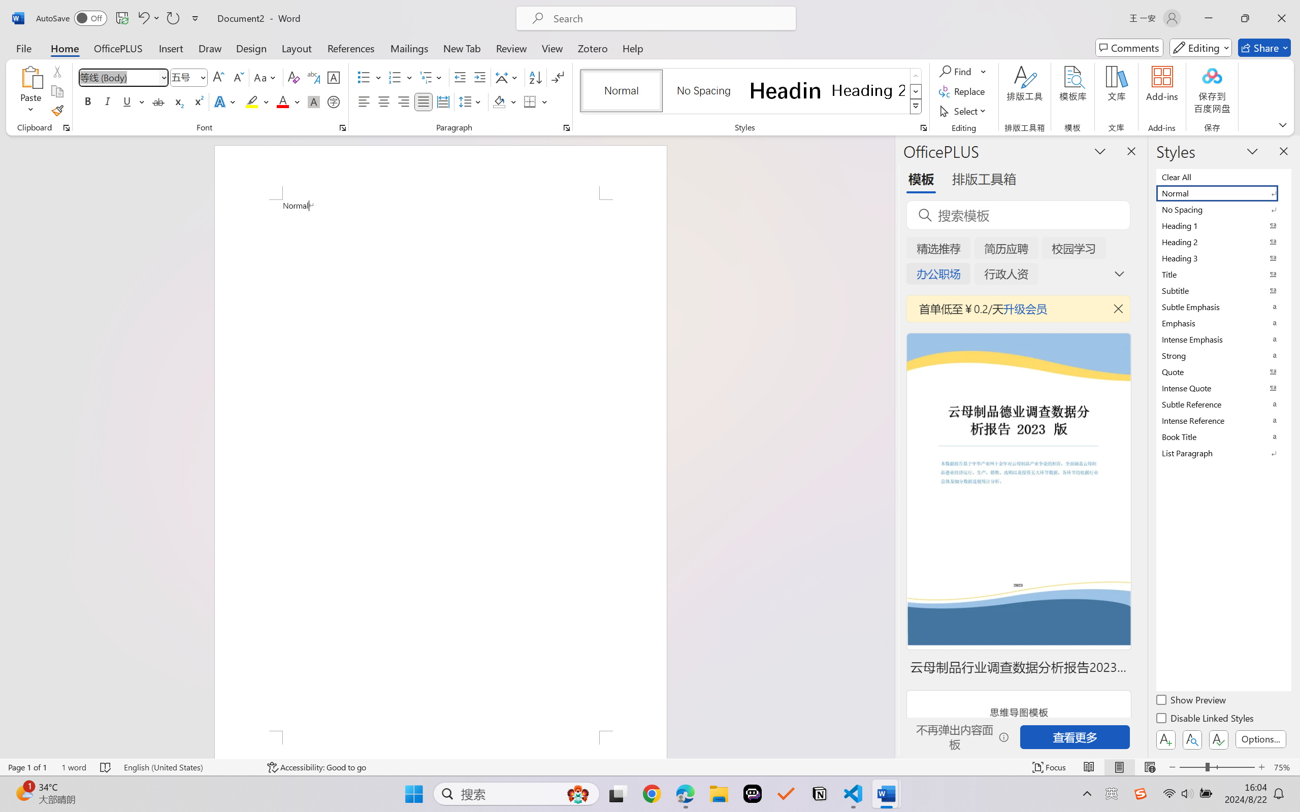 This screenshot has width=1300, height=812. I want to click on Font Color Red, so click(283, 101).